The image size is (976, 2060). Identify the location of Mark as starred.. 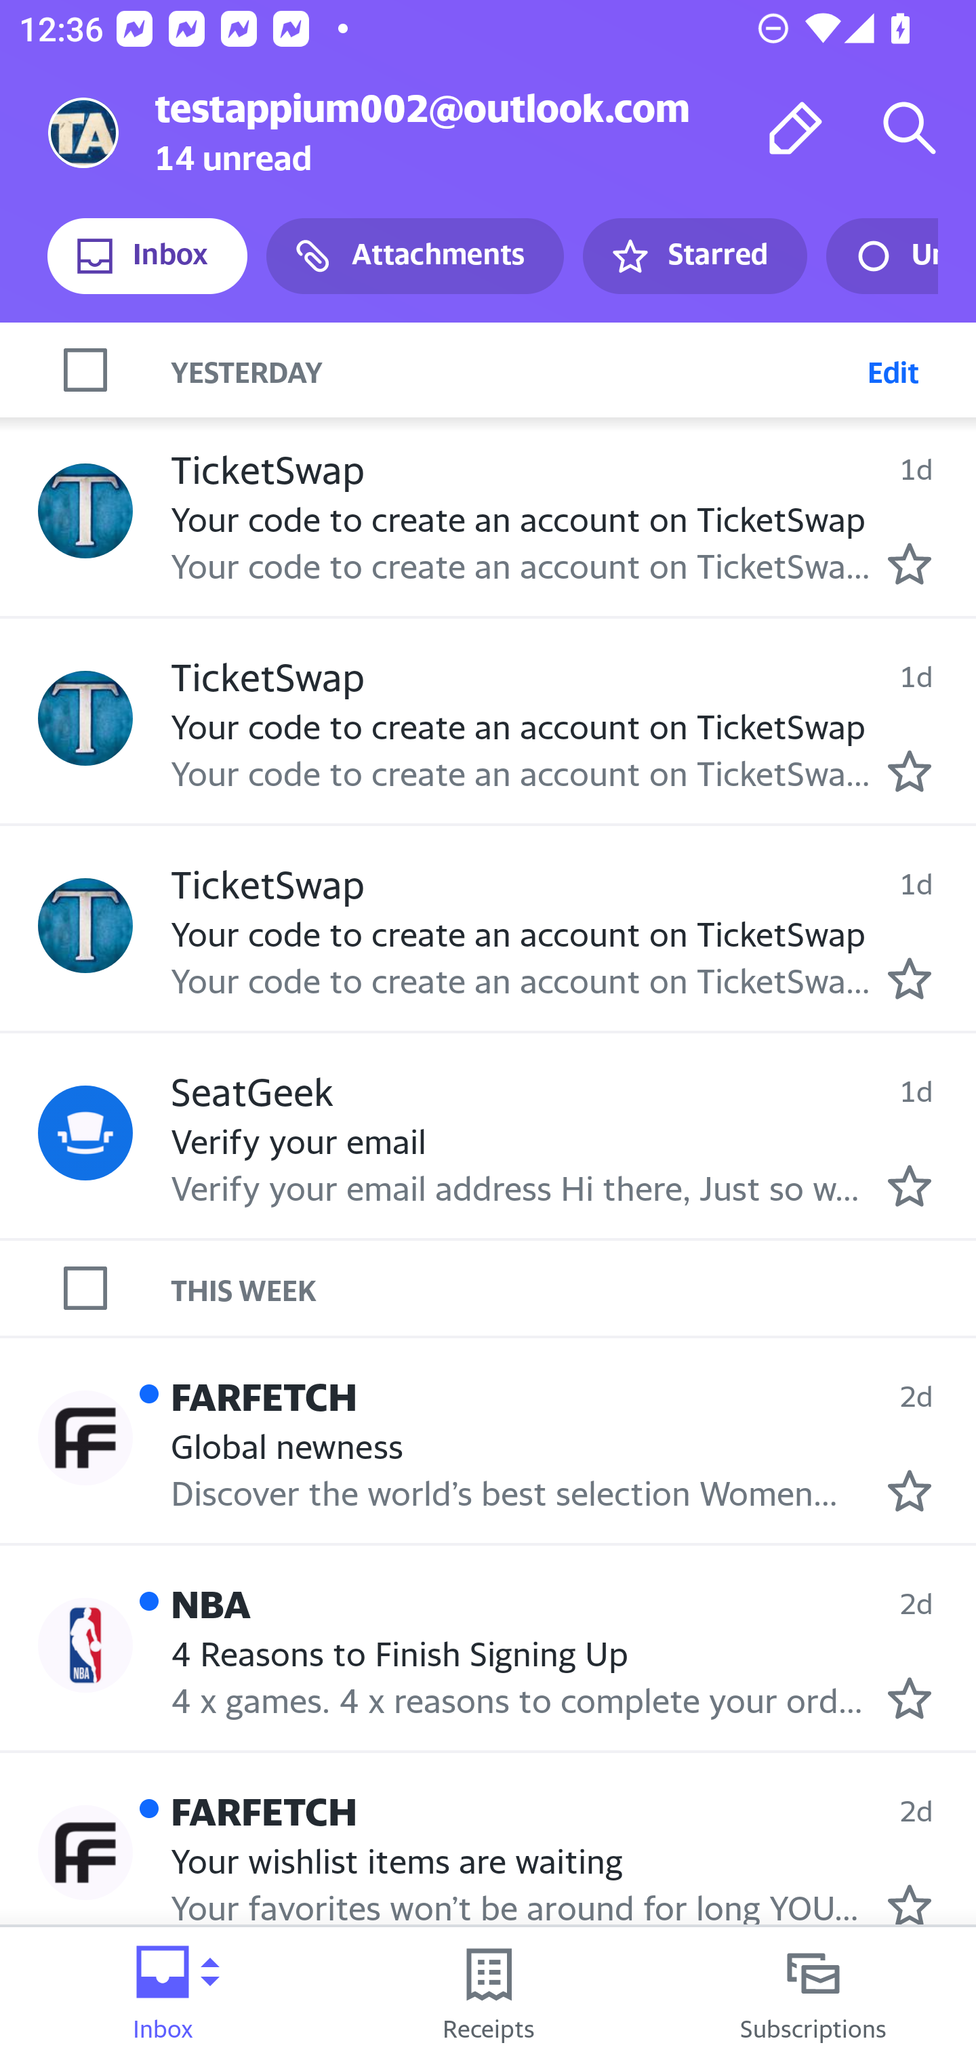
(910, 979).